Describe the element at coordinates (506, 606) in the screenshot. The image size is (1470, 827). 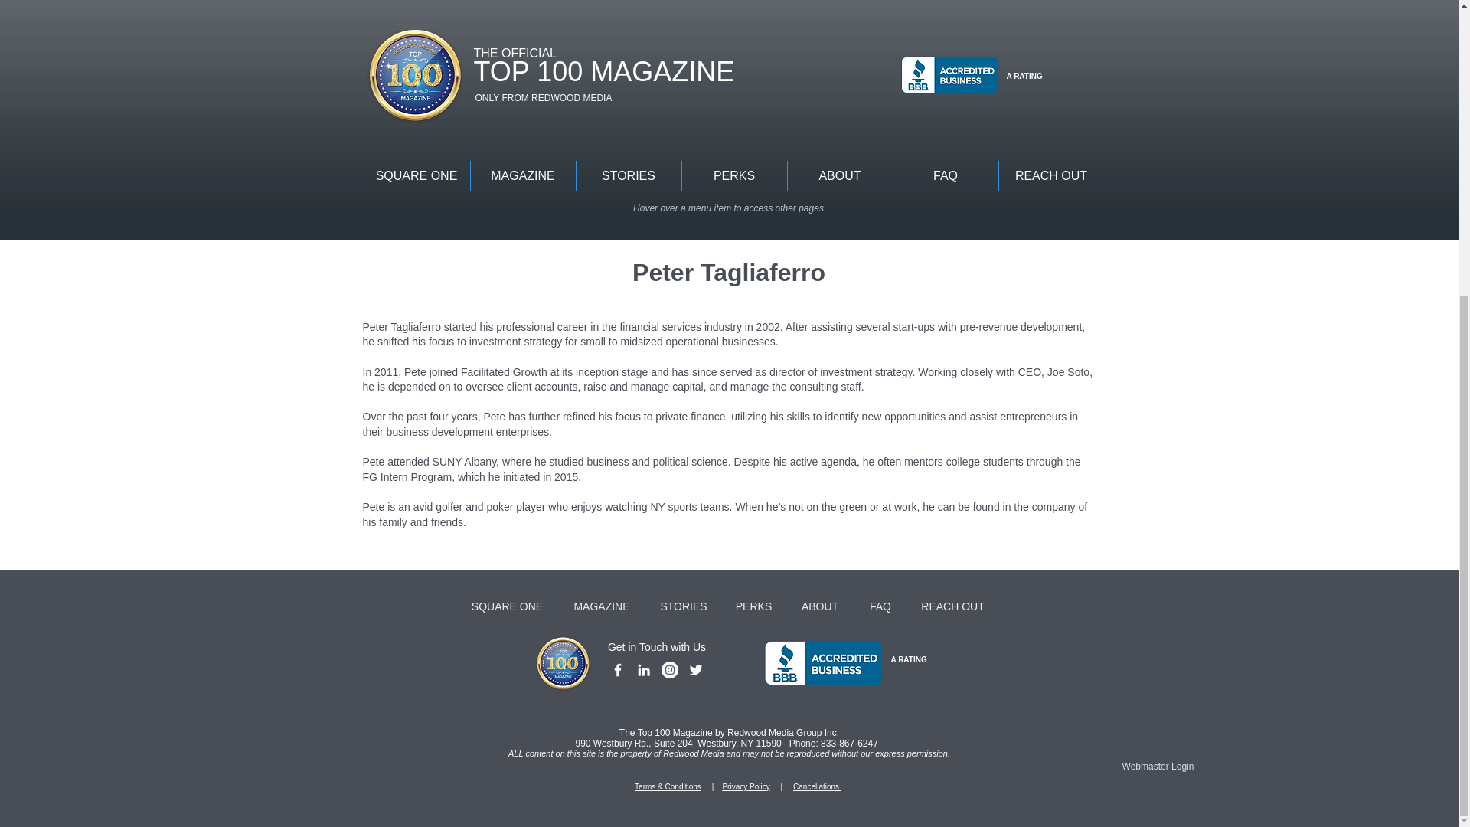
I see `SQUARE ONE` at that location.